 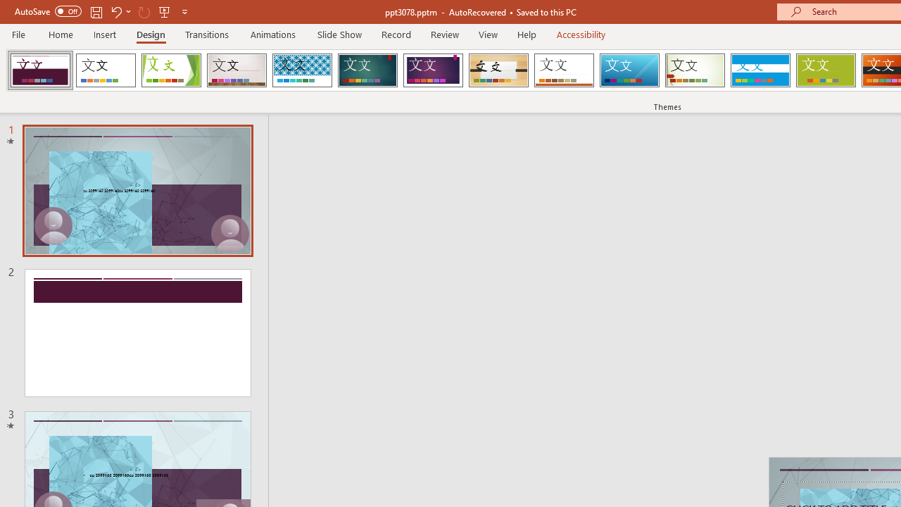 What do you see at coordinates (302, 70) in the screenshot?
I see `Integral` at bounding box center [302, 70].